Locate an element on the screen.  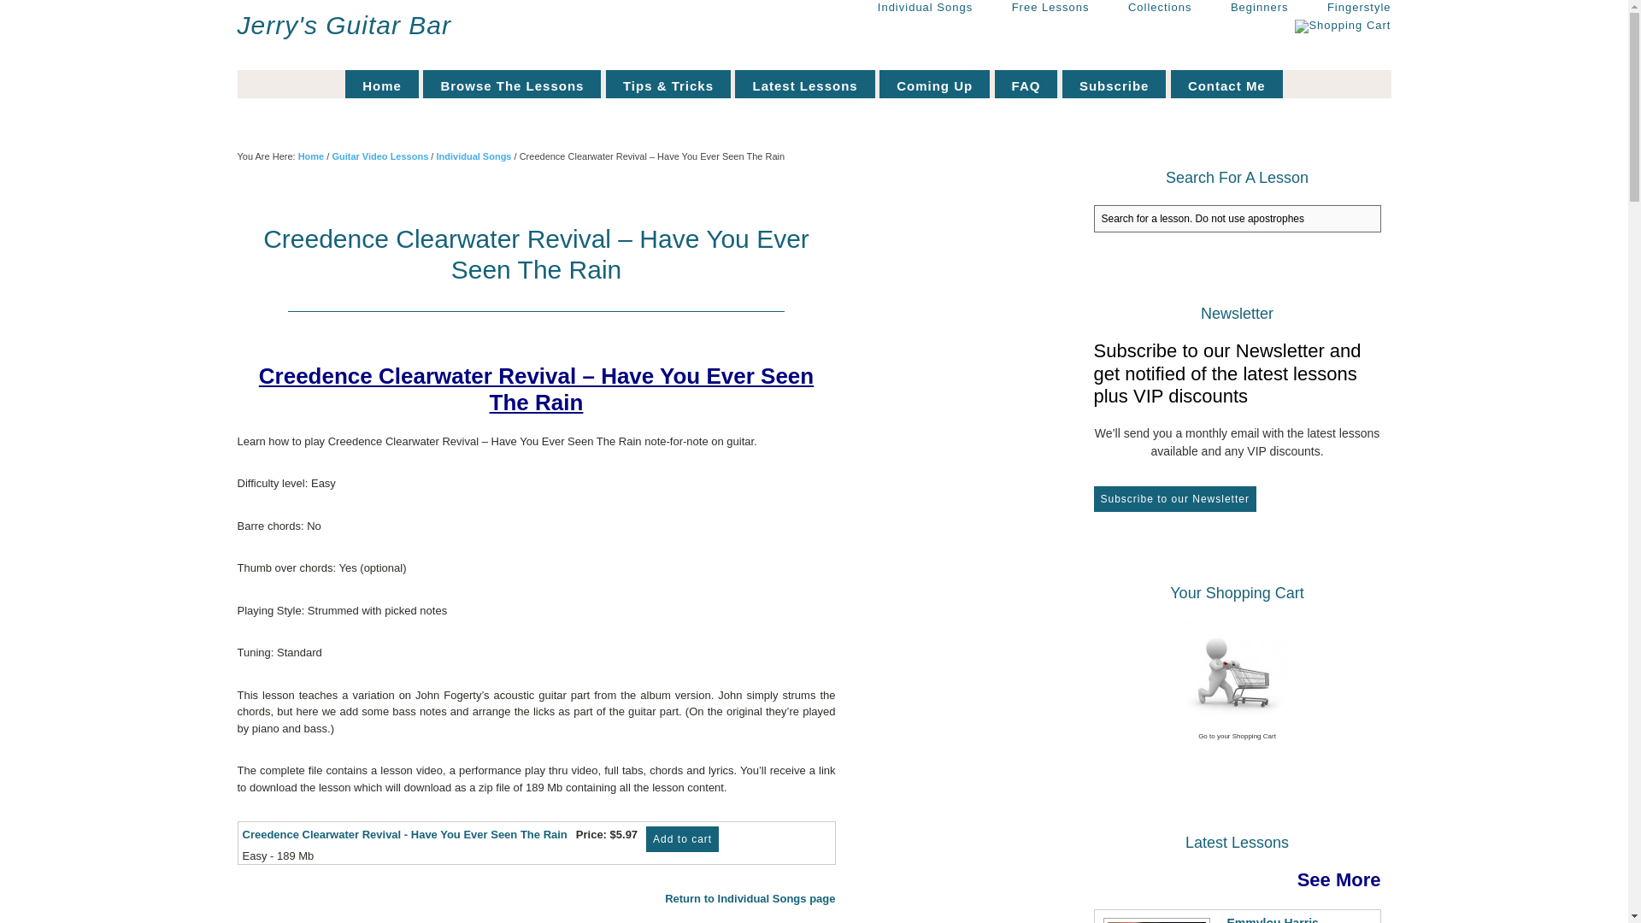
Coming Up is located at coordinates (934, 84).